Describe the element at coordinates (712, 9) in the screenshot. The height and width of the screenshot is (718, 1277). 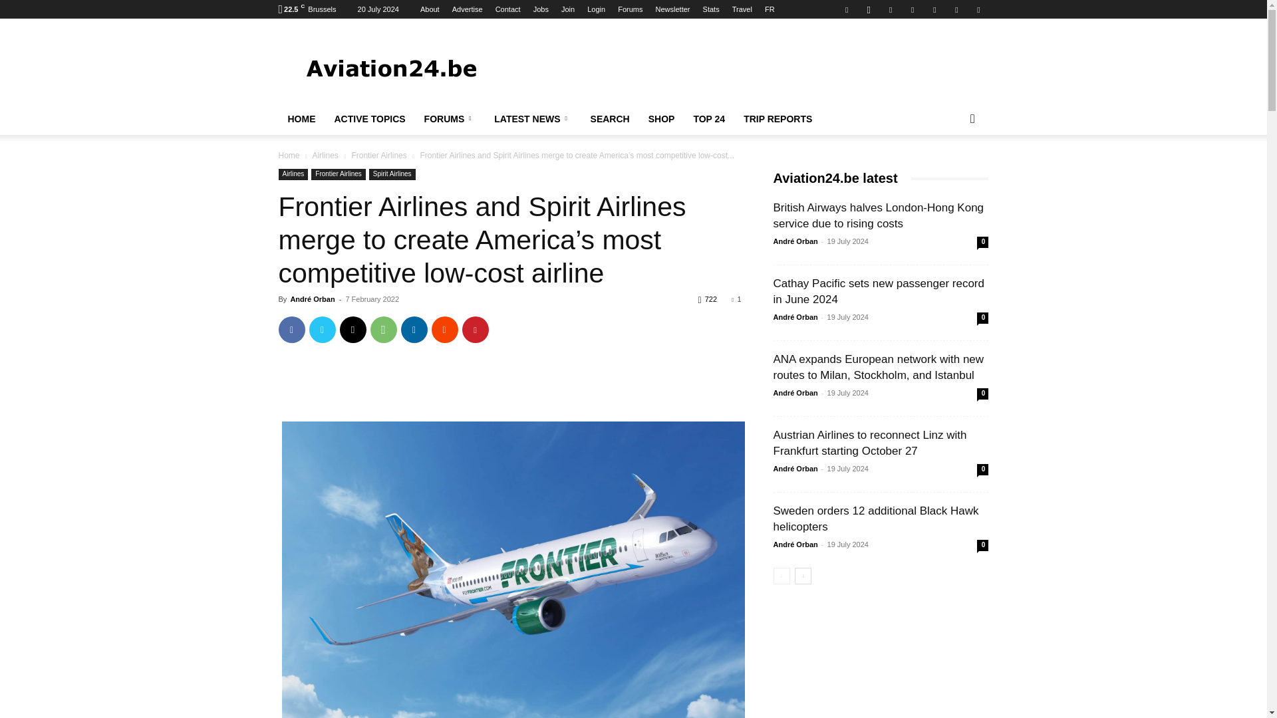
I see `Stats` at that location.